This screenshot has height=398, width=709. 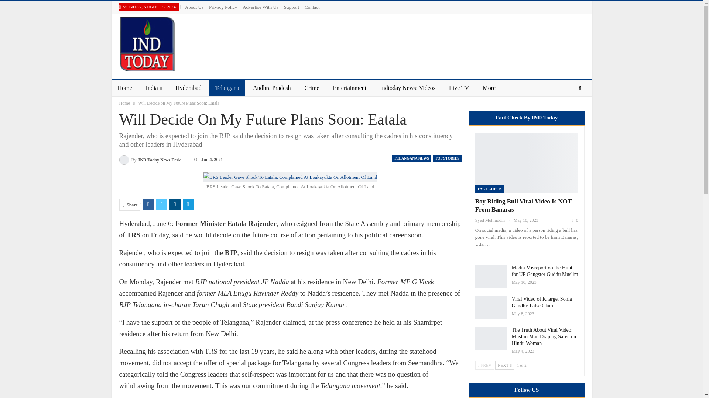 What do you see at coordinates (450, 42) in the screenshot?
I see `Advertisement` at bounding box center [450, 42].